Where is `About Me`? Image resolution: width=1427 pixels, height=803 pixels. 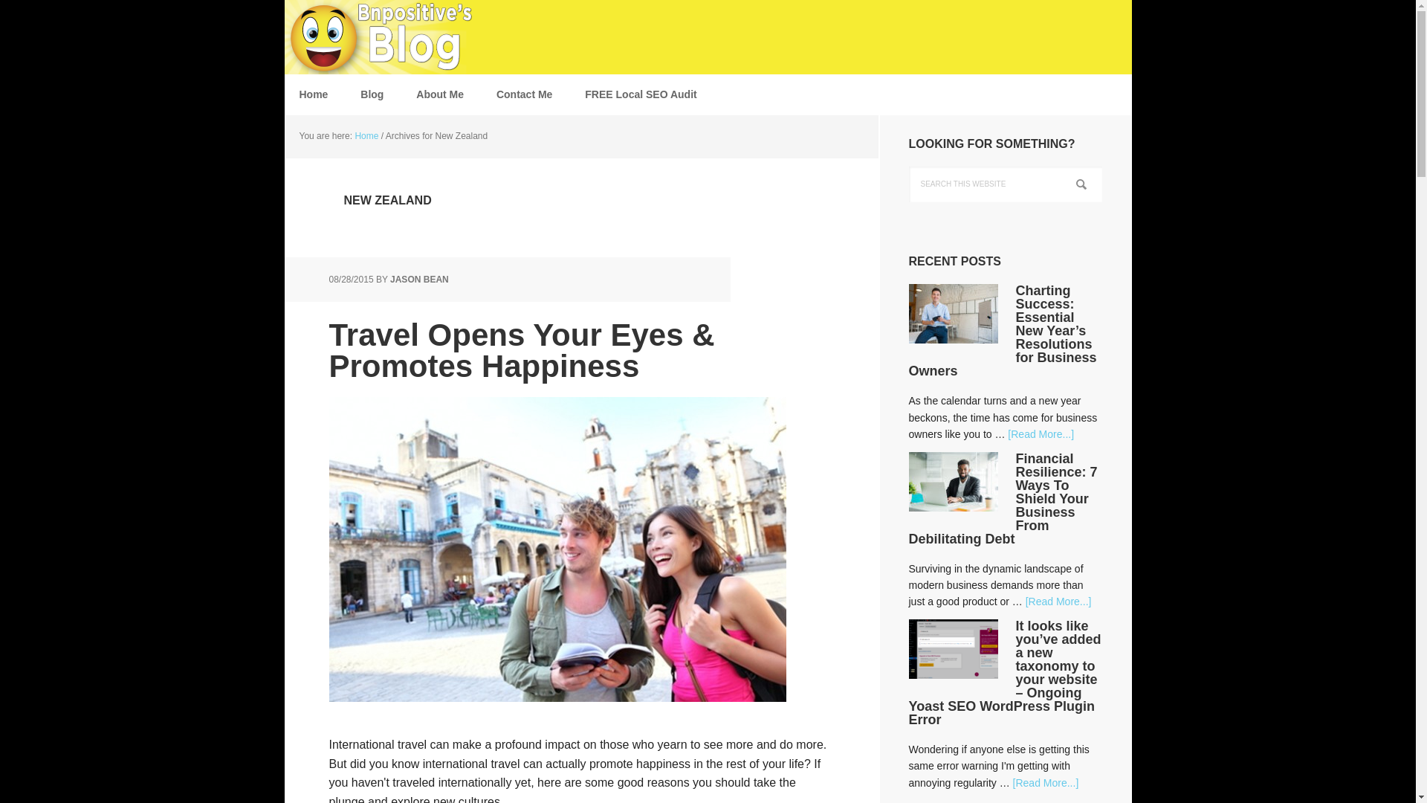 About Me is located at coordinates (439, 94).